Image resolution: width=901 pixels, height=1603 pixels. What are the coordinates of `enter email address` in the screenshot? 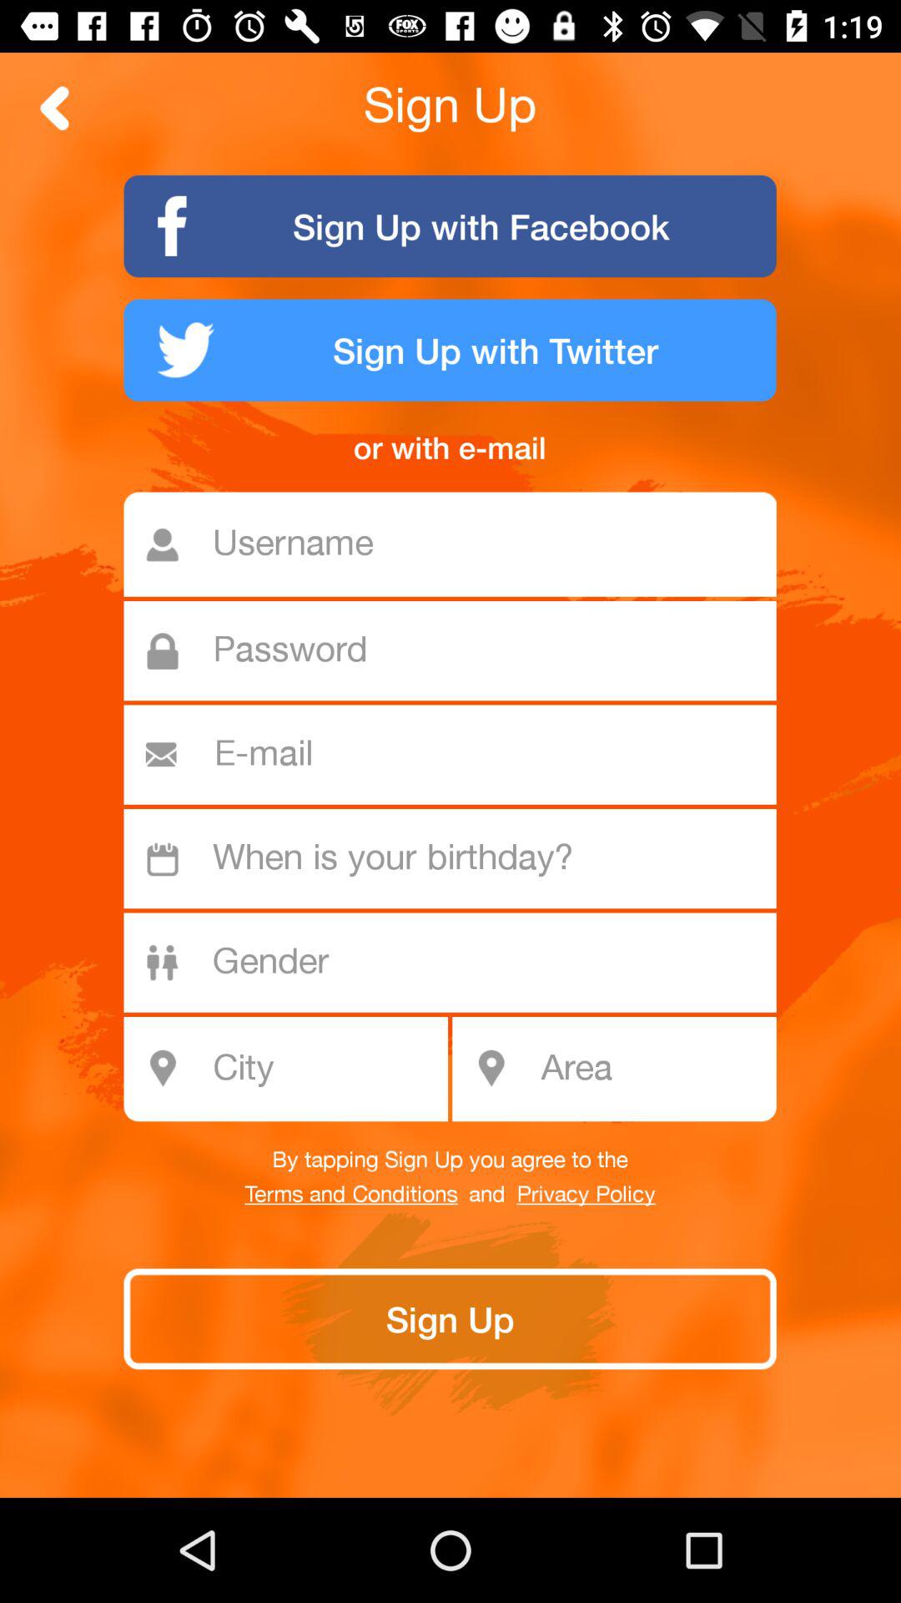 It's located at (457, 755).